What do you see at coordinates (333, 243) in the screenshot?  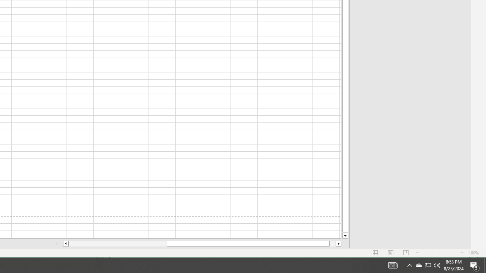 I see `Page right` at bounding box center [333, 243].